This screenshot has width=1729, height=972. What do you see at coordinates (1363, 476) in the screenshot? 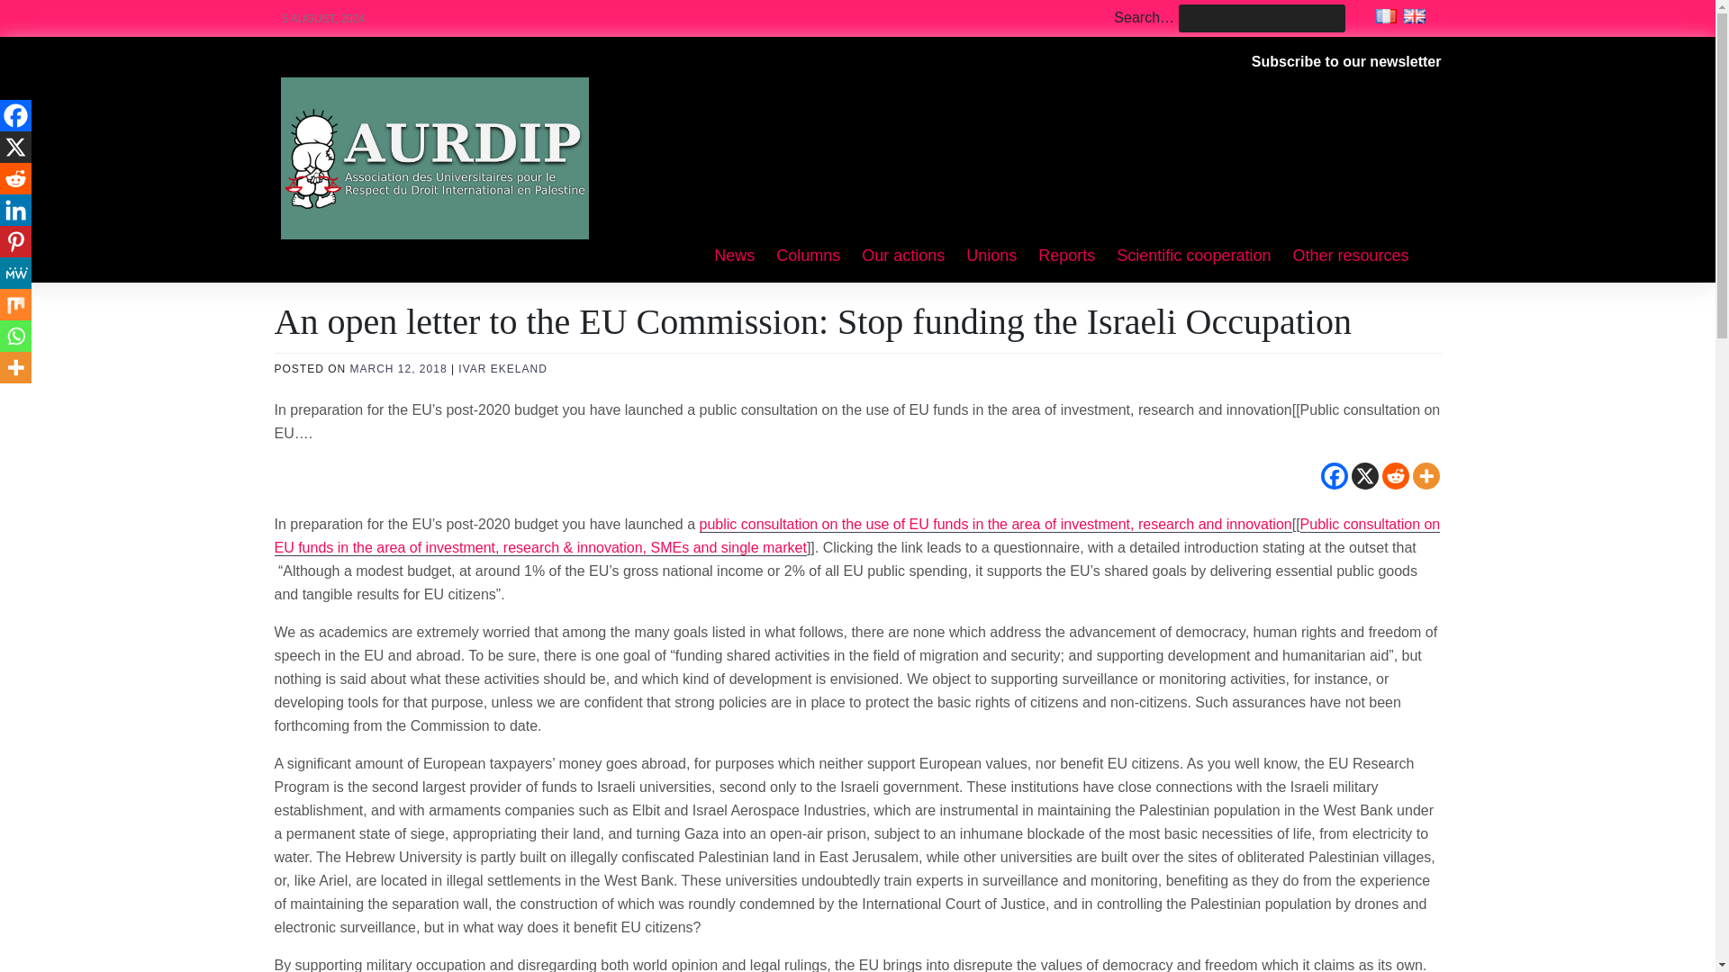
I see `X` at bounding box center [1363, 476].